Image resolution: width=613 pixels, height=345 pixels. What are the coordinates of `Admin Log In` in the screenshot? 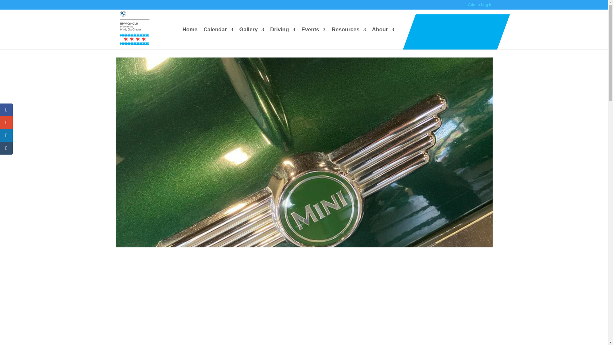 It's located at (480, 6).